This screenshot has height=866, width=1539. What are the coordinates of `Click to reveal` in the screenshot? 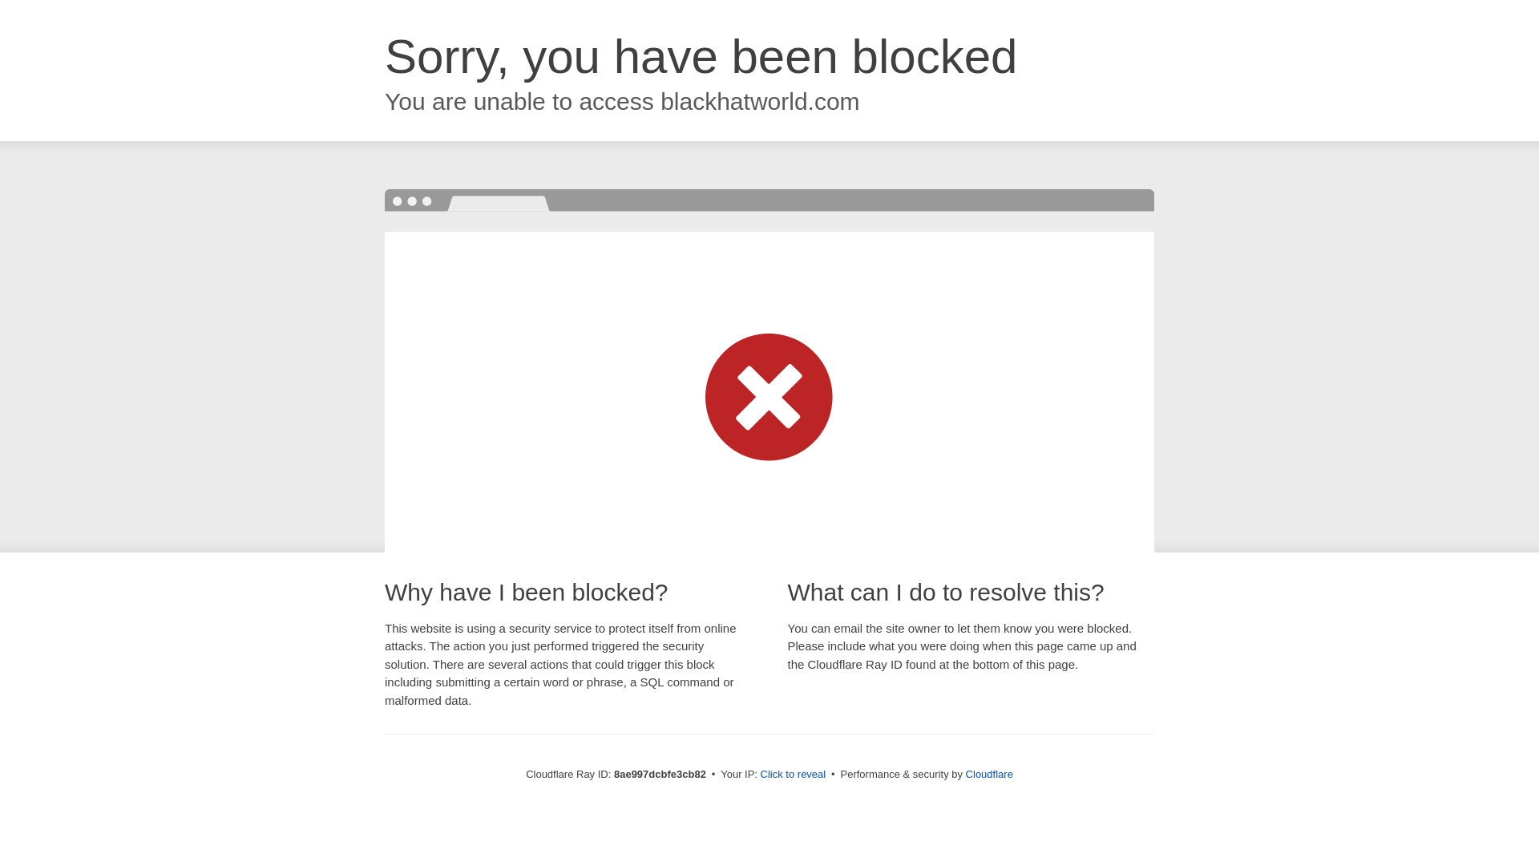 It's located at (794, 775).